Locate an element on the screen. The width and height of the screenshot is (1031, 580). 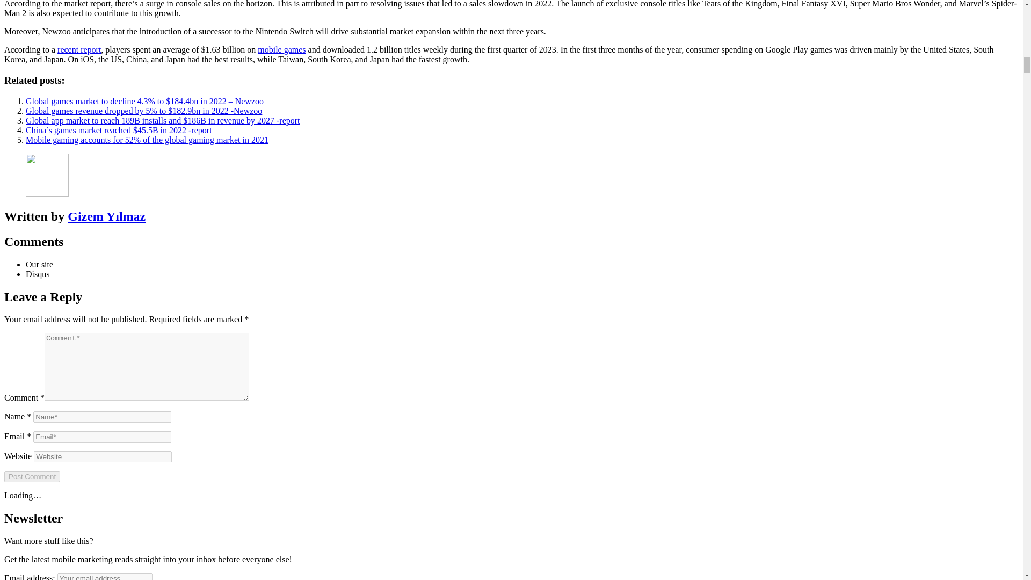
mobile games is located at coordinates (281, 49).